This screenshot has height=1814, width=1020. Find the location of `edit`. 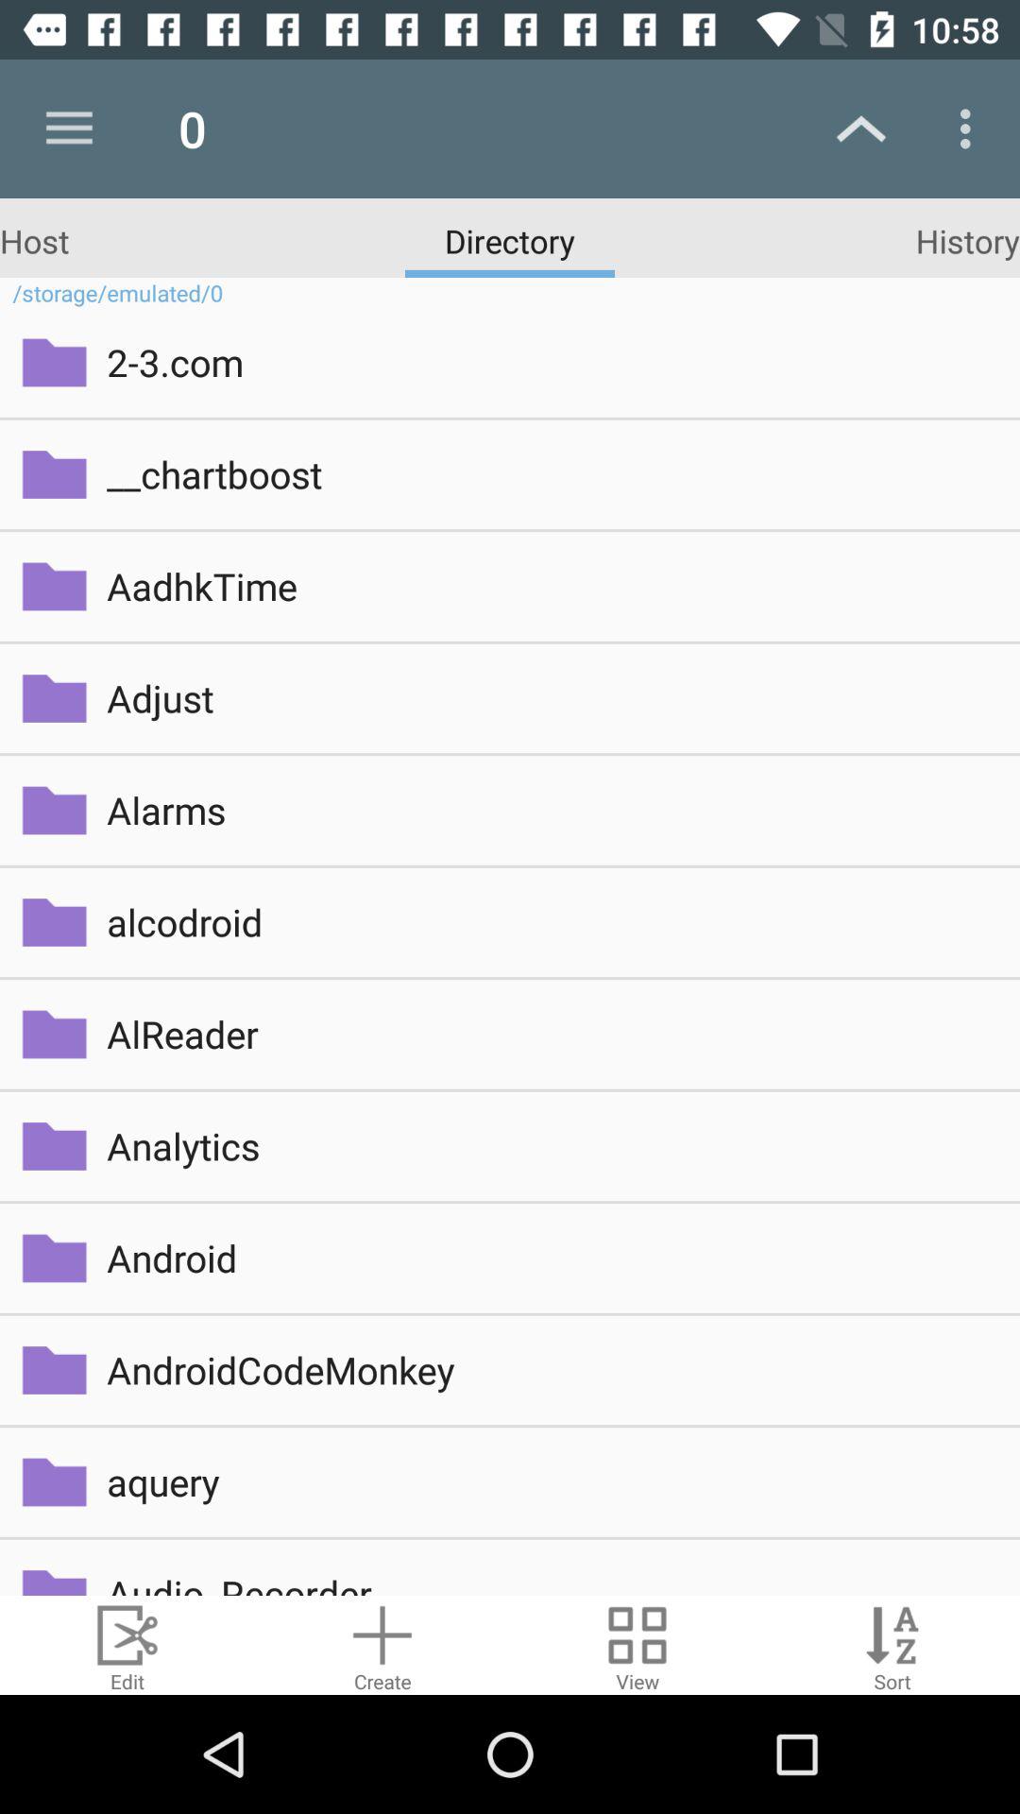

edit is located at coordinates (127, 1646).